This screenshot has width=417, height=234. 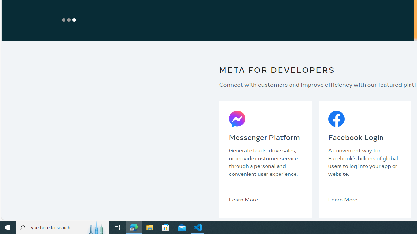 What do you see at coordinates (343, 199) in the screenshot?
I see `Learn More` at bounding box center [343, 199].